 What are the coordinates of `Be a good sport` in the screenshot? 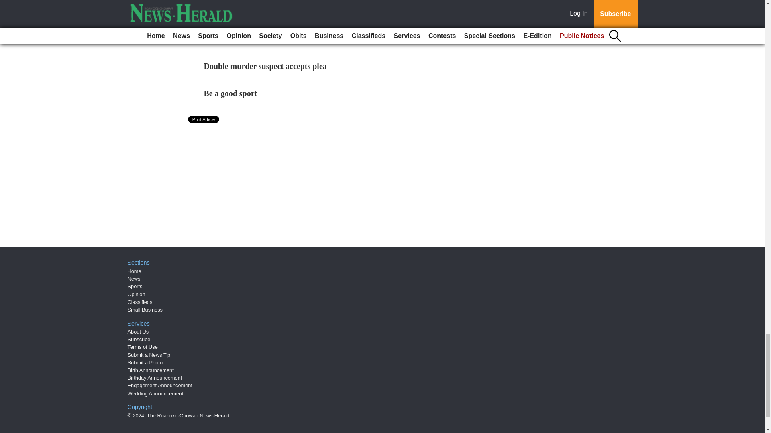 It's located at (230, 93).